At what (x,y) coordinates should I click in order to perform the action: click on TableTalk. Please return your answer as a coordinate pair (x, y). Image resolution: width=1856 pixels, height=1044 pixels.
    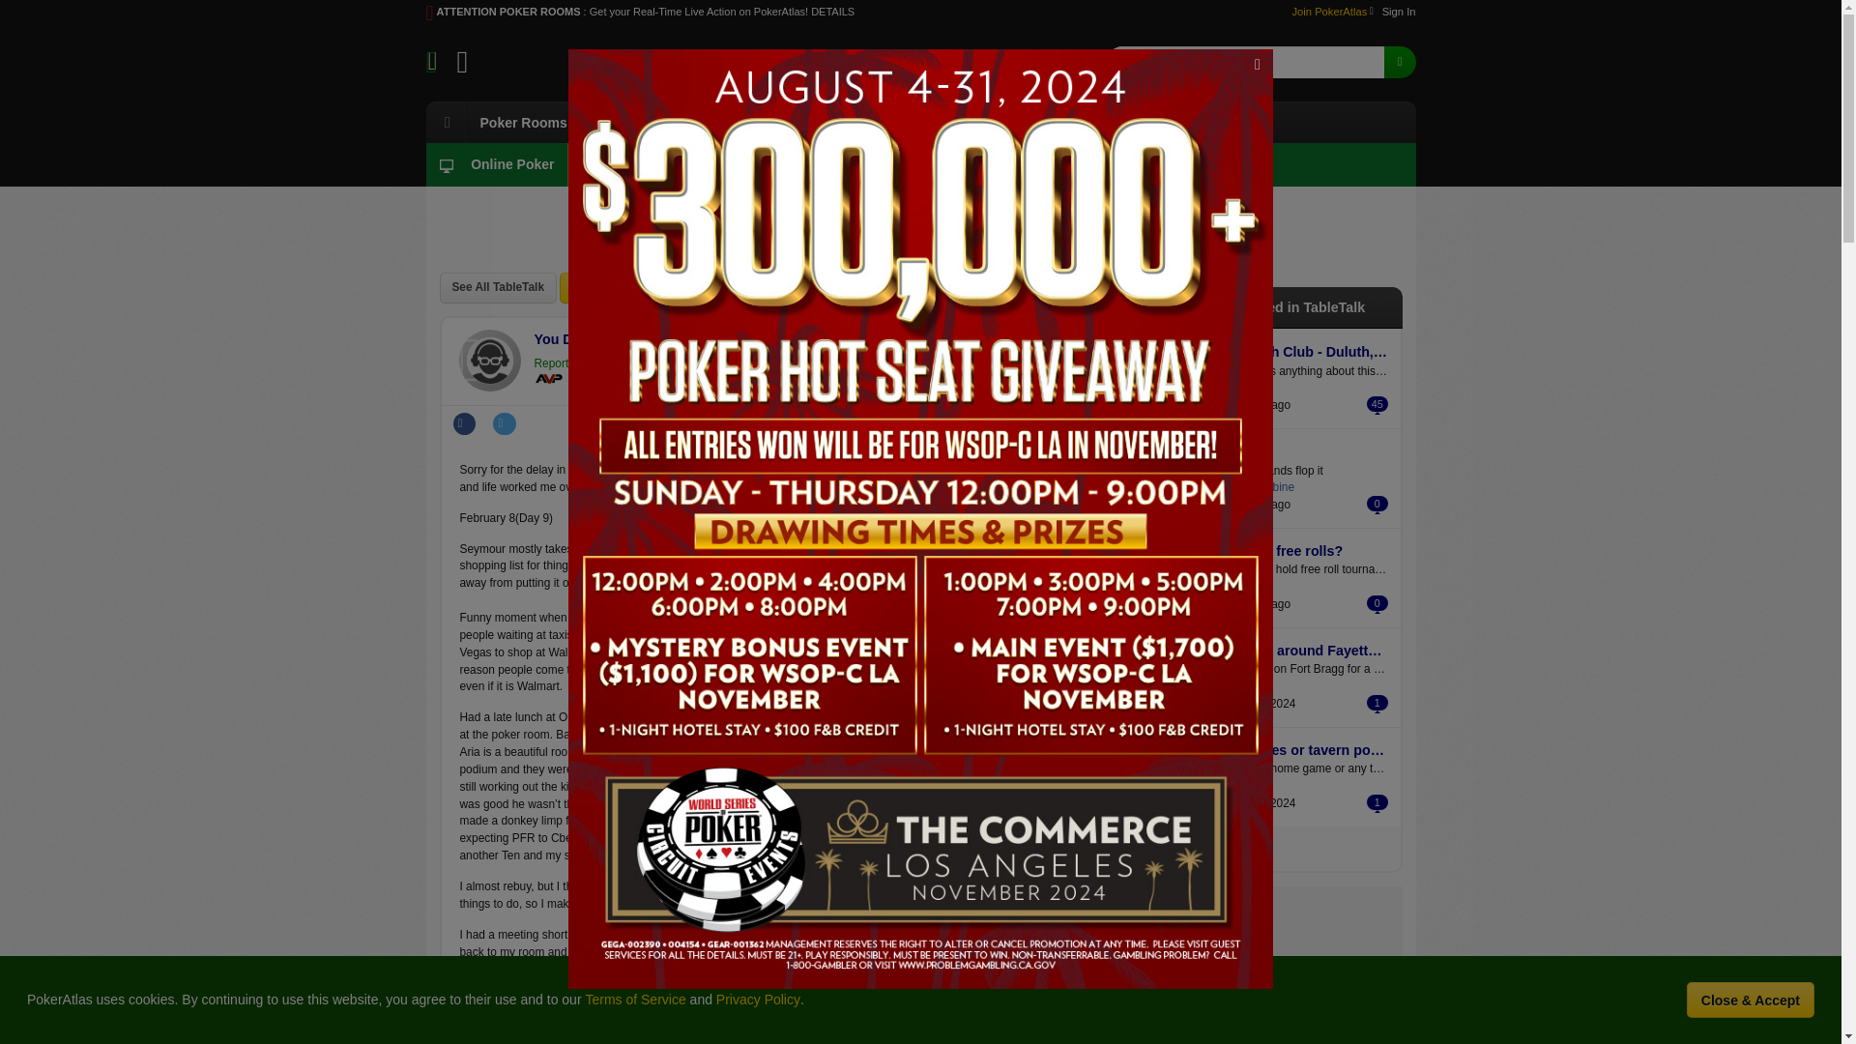
    Looking at the image, I should click on (1084, 122).